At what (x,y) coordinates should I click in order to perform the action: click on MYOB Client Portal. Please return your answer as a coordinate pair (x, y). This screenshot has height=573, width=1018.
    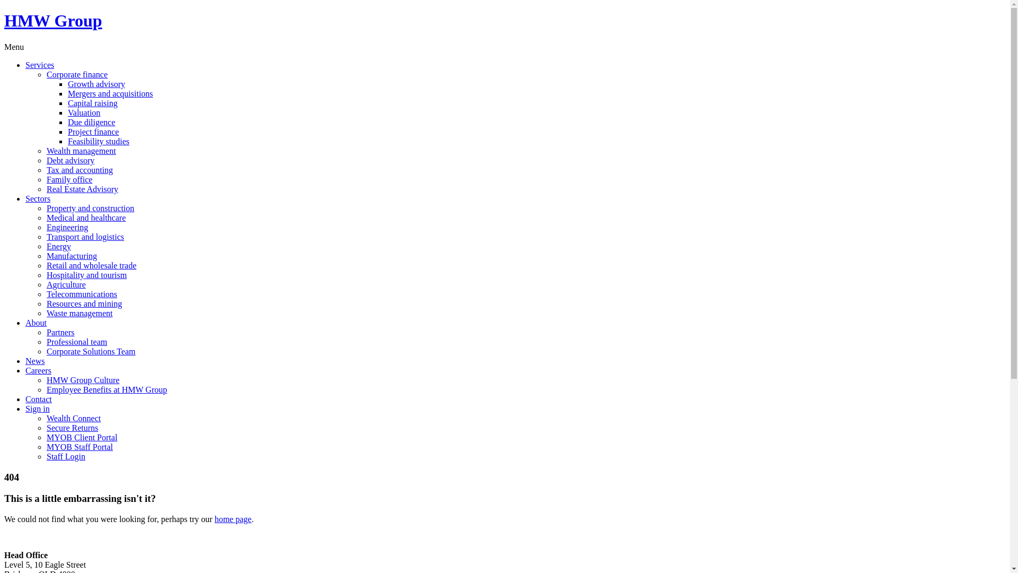
    Looking at the image, I should click on (82, 437).